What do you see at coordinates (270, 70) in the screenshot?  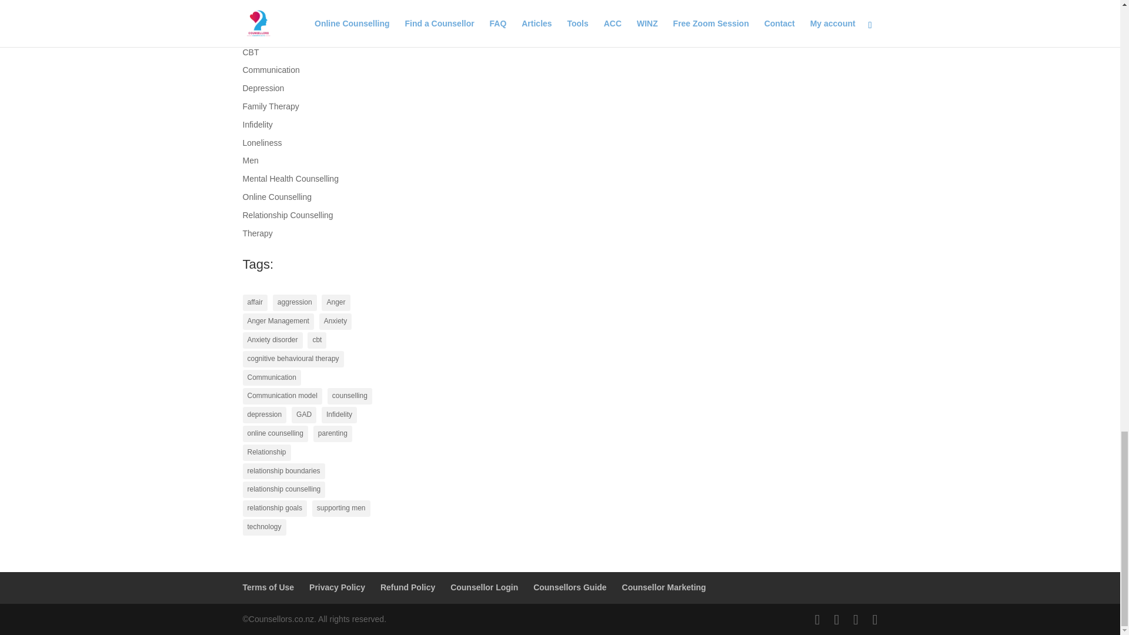 I see `Communication` at bounding box center [270, 70].